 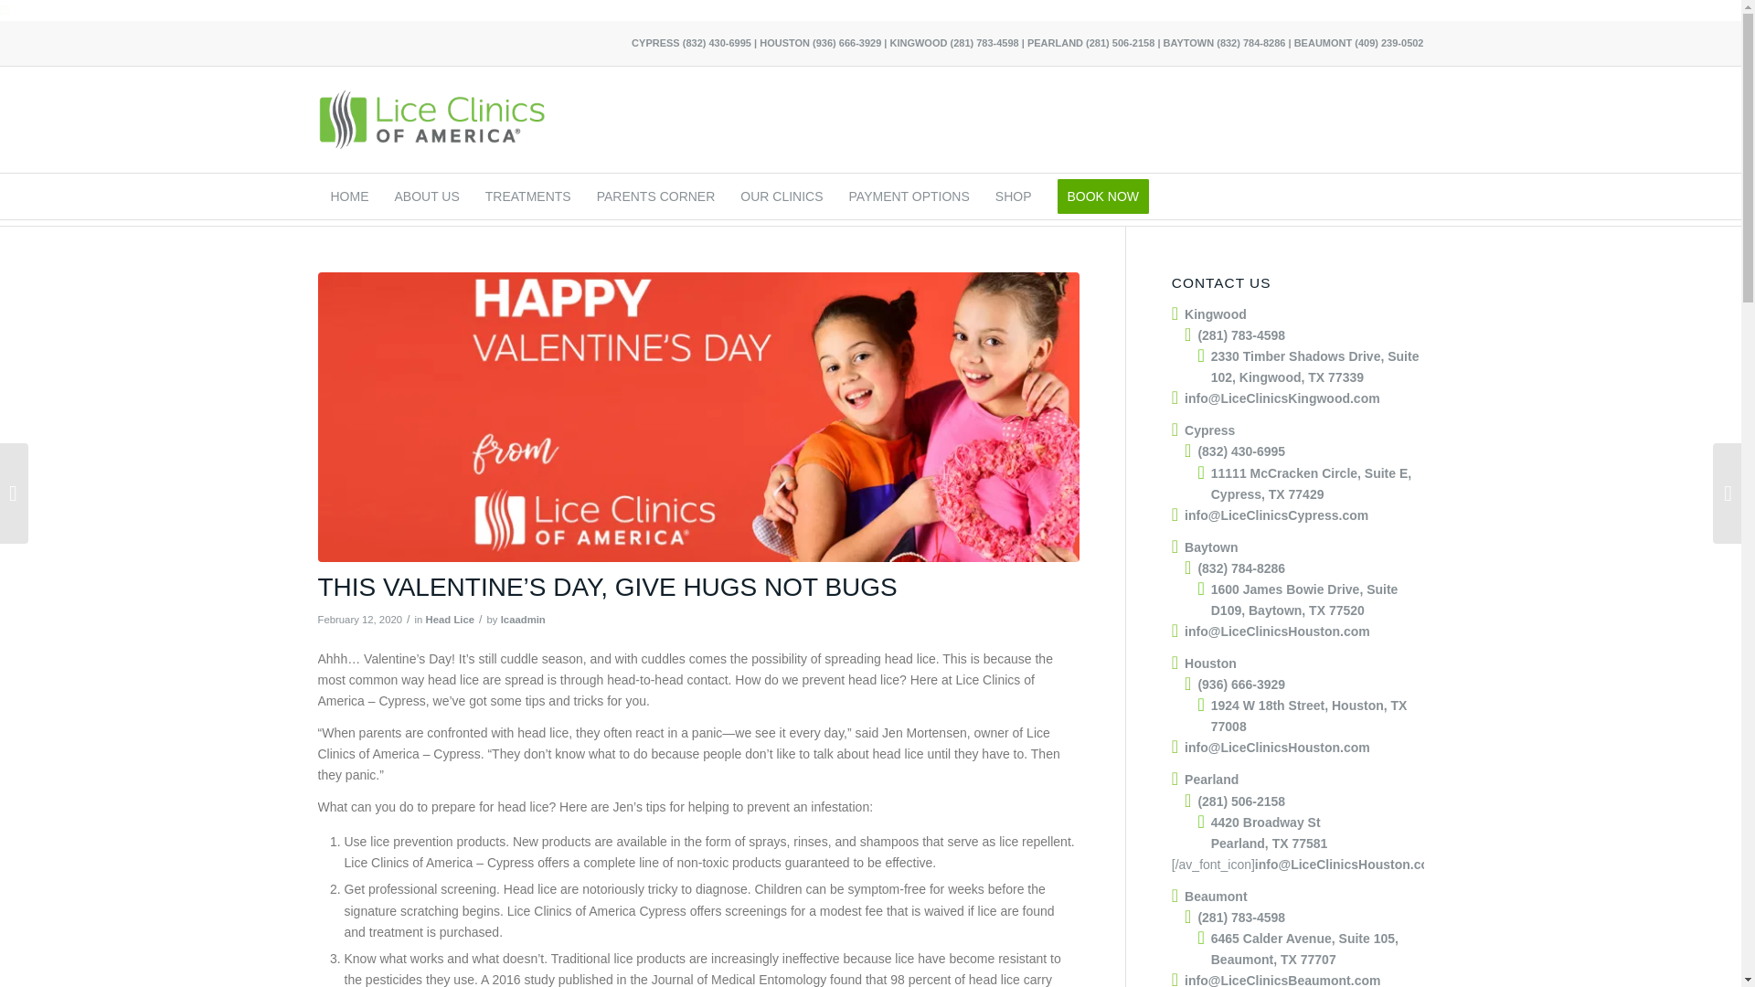 What do you see at coordinates (427, 196) in the screenshot?
I see `ABOUT US` at bounding box center [427, 196].